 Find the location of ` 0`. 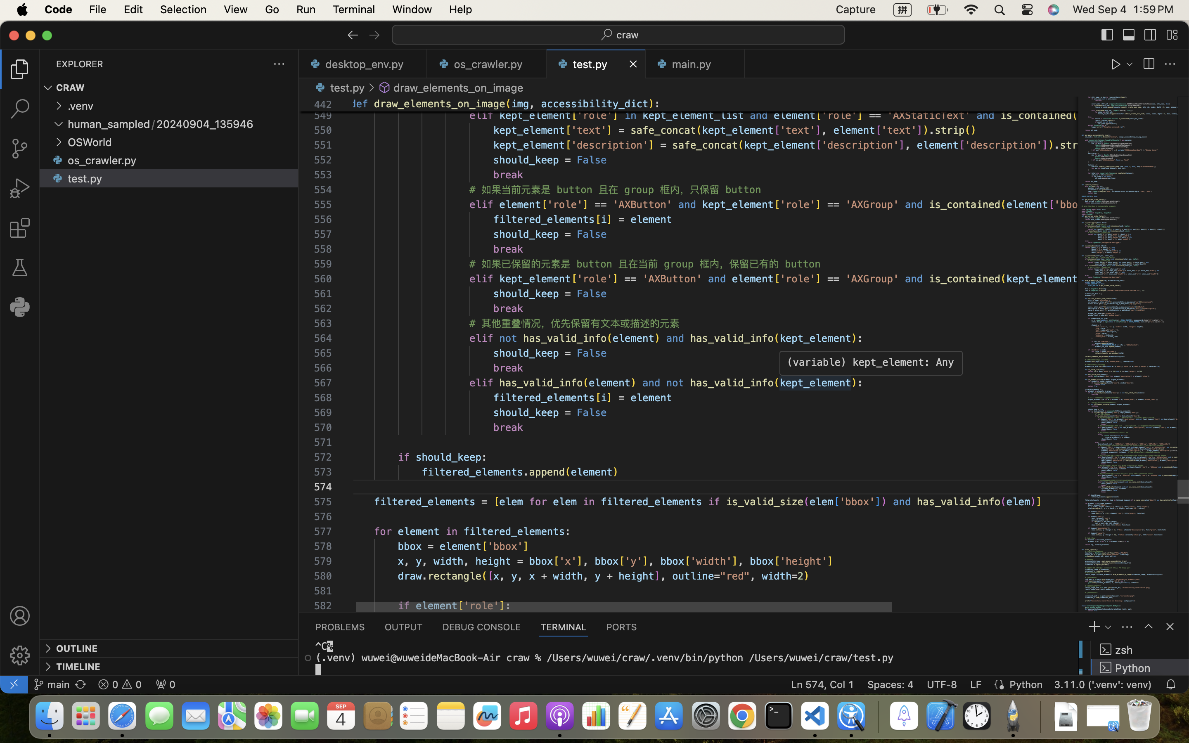

 0 is located at coordinates (165, 684).